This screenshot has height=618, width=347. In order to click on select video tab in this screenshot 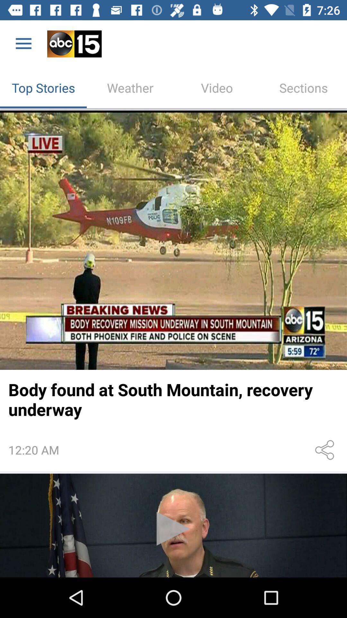, I will do `click(217, 88)`.